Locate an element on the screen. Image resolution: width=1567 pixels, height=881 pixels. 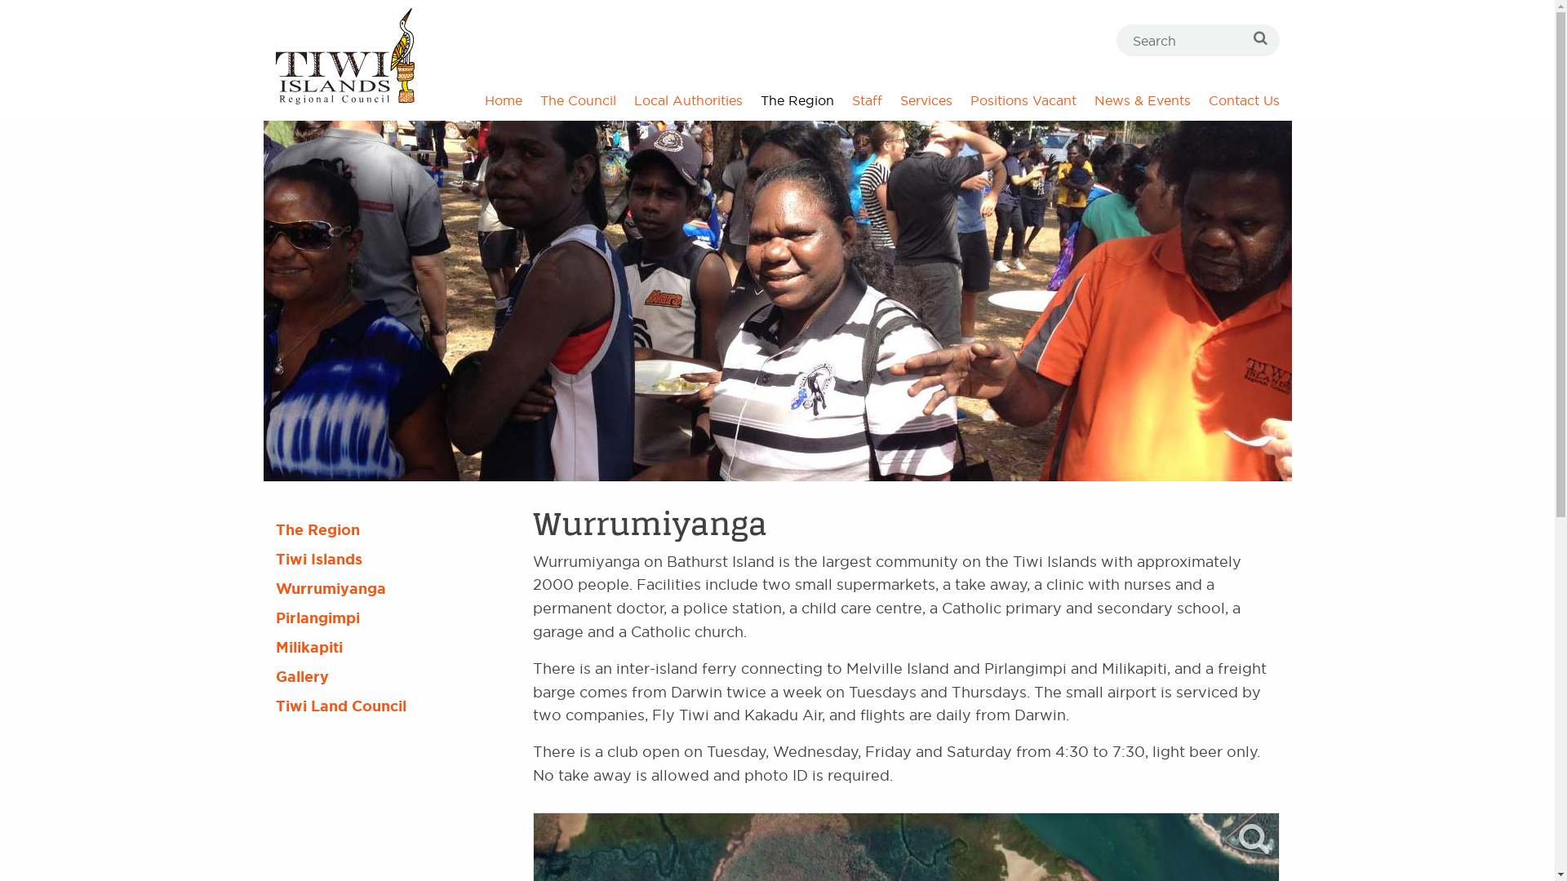
News & Events is located at coordinates (1143, 101).